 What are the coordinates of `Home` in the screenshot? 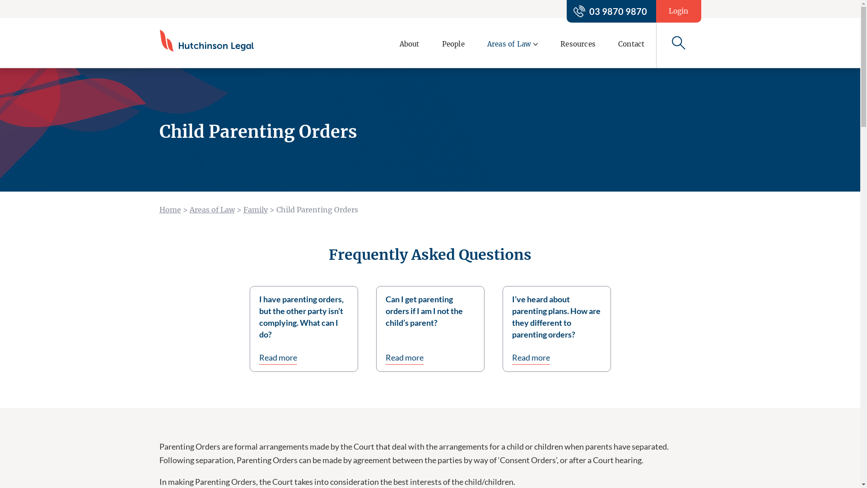 It's located at (170, 210).